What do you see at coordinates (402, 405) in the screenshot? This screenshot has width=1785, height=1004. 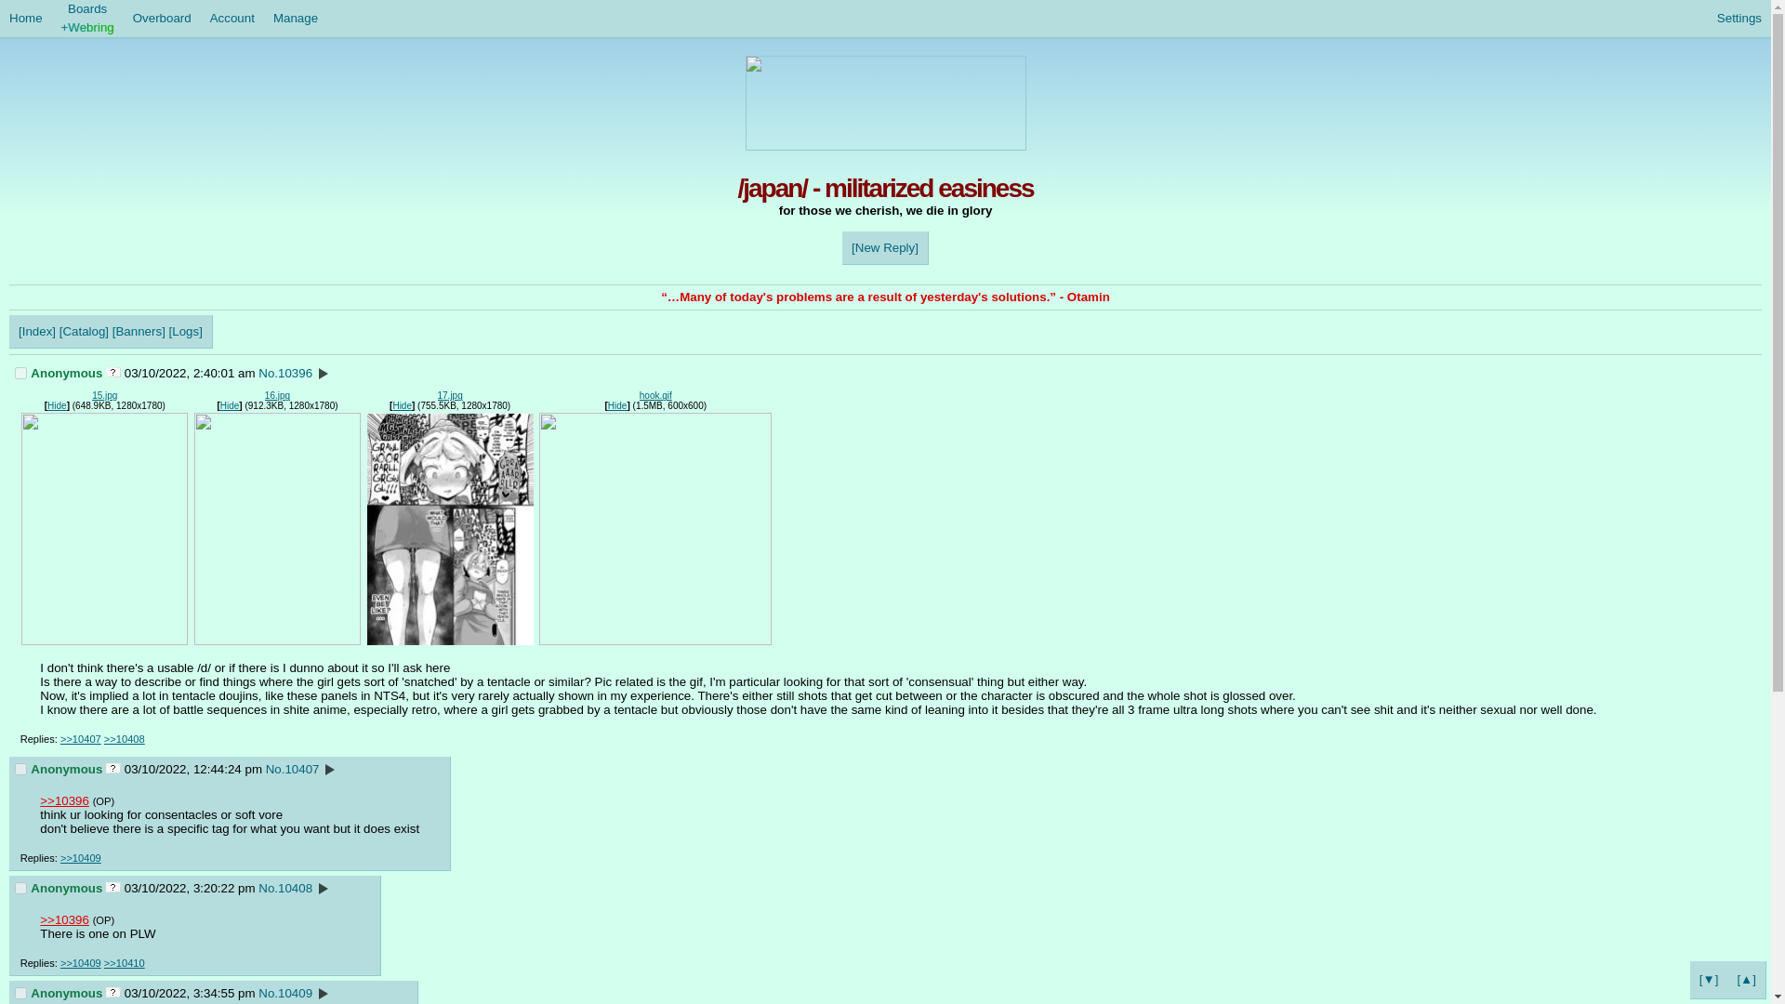 I see `Hide` at bounding box center [402, 405].